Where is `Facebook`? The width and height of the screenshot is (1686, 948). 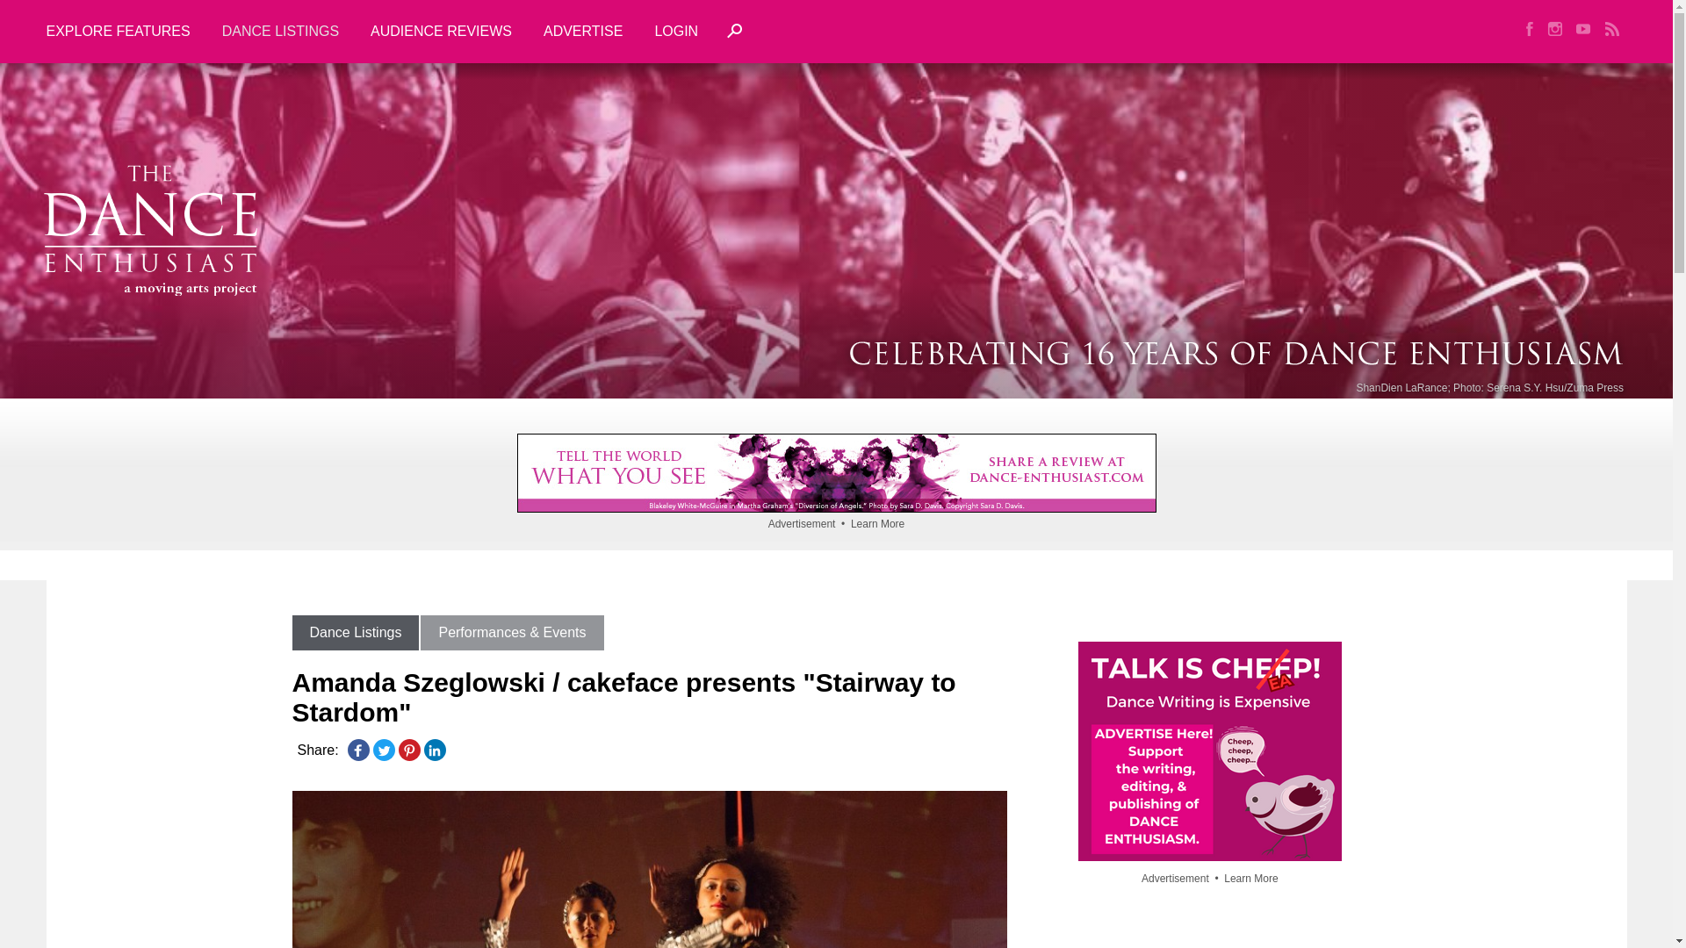 Facebook is located at coordinates (358, 750).